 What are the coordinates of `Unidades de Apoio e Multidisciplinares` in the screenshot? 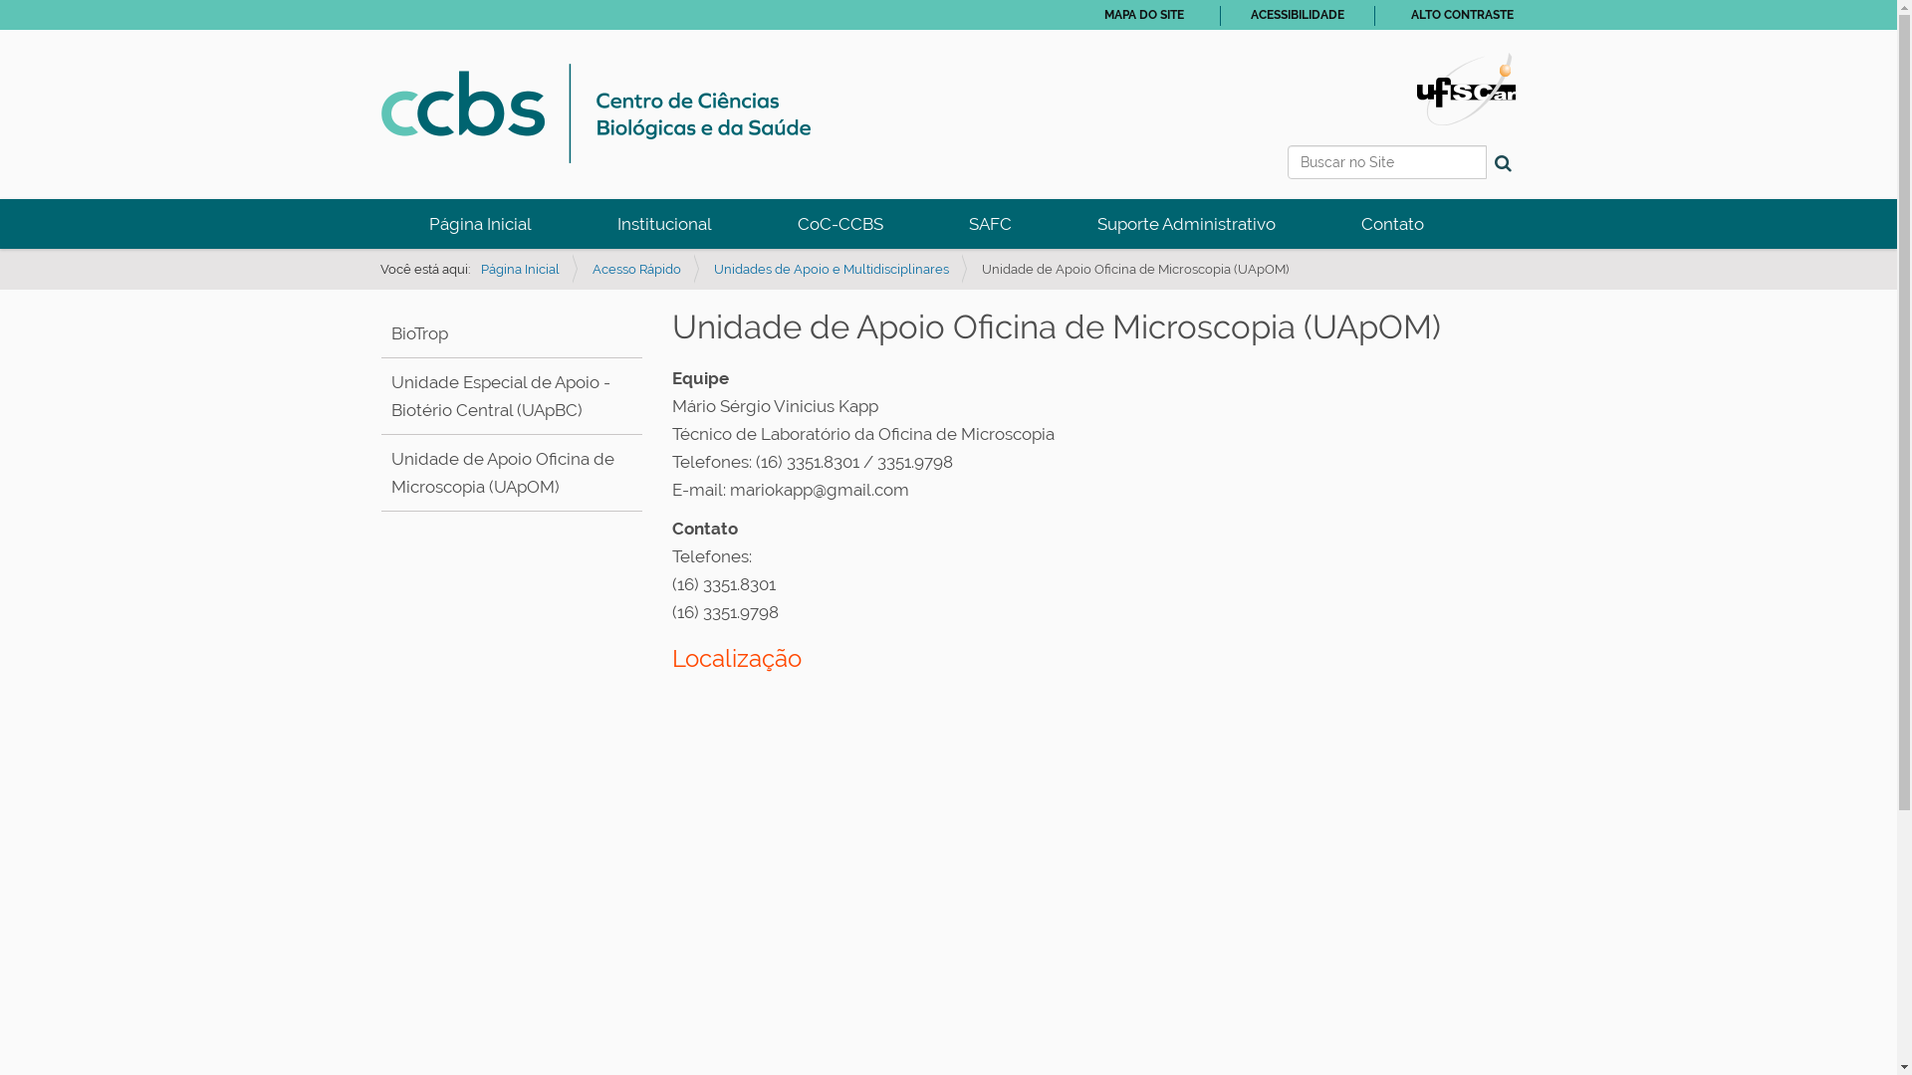 It's located at (831, 269).